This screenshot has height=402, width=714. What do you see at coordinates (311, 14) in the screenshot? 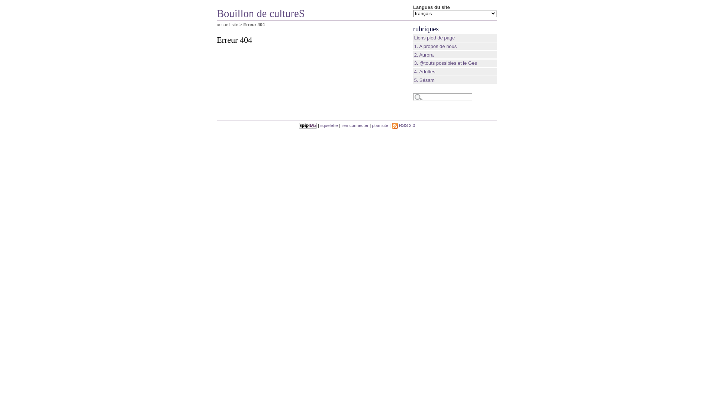
I see `Bouillon de cultureS` at bounding box center [311, 14].